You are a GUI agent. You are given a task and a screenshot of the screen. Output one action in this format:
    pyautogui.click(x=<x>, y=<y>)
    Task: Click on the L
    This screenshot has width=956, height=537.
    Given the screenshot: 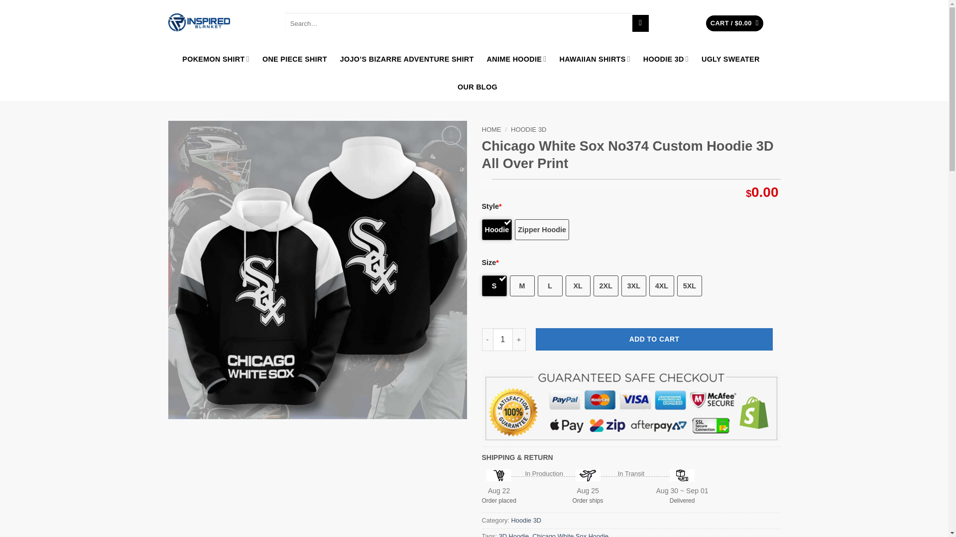 What is the action you would take?
    pyautogui.click(x=550, y=286)
    